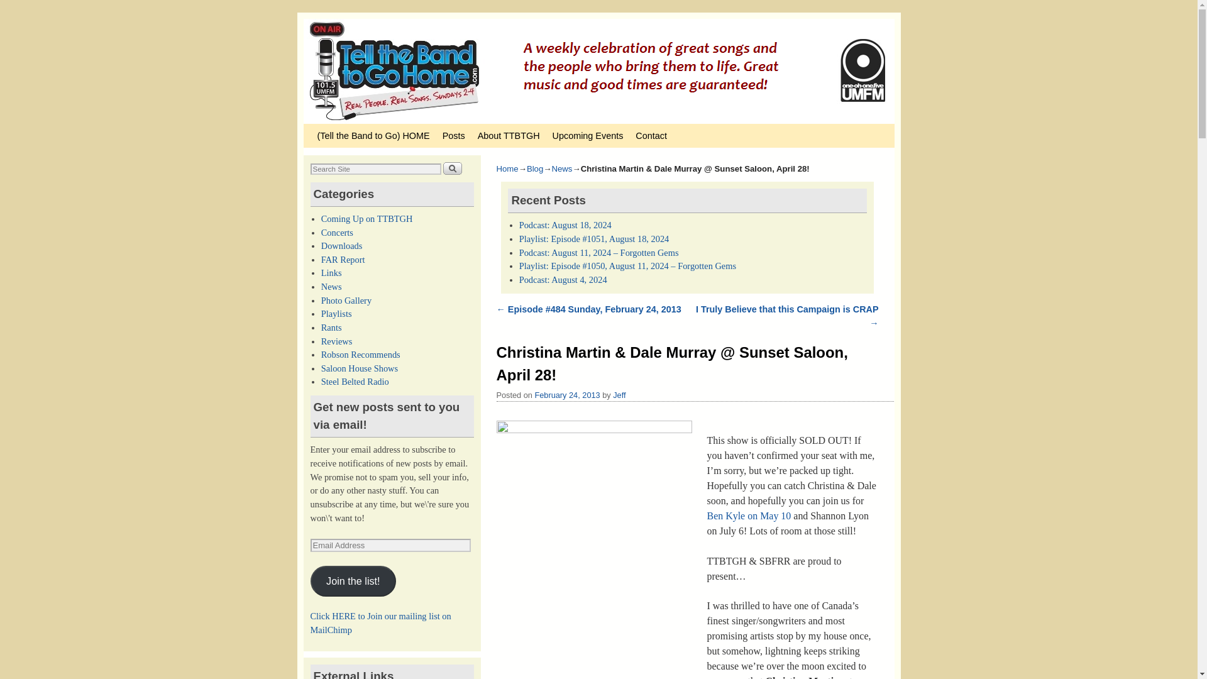 This screenshot has width=1207, height=679. What do you see at coordinates (338, 129) in the screenshot?
I see `Skip to primary content` at bounding box center [338, 129].